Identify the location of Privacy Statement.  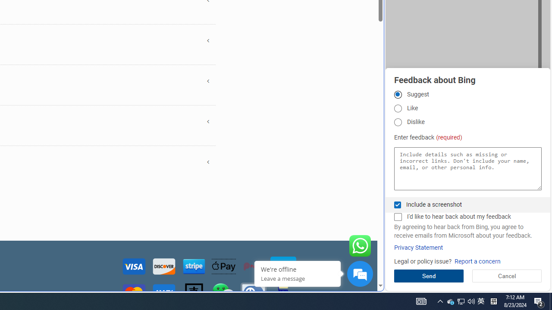
(418, 248).